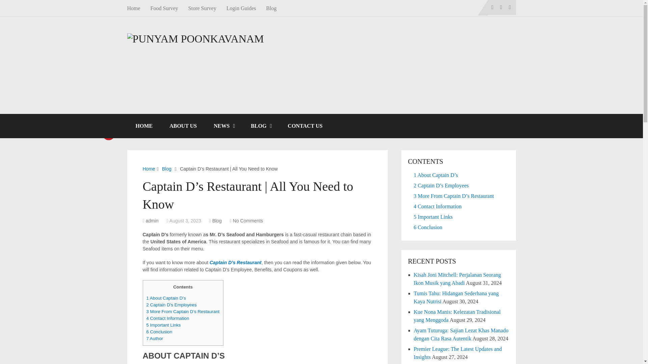 Image resolution: width=648 pixels, height=364 pixels. Describe the element at coordinates (183, 126) in the screenshot. I see `ABOUT US` at that location.